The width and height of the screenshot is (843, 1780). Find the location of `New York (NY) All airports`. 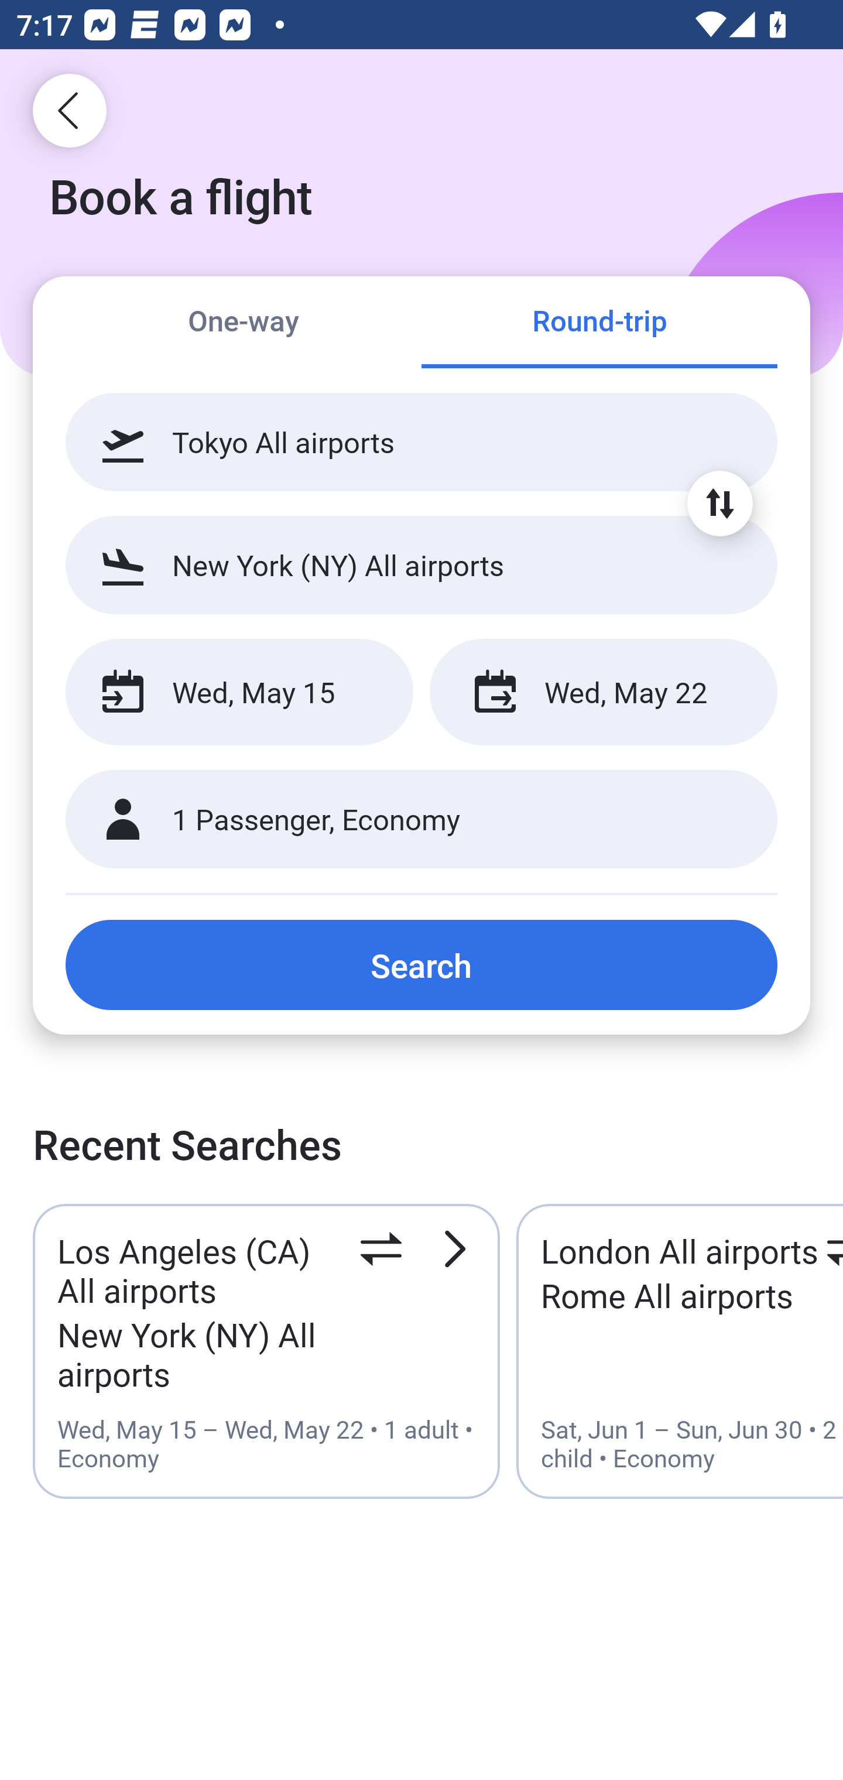

New York (NY) All airports is located at coordinates (421, 564).